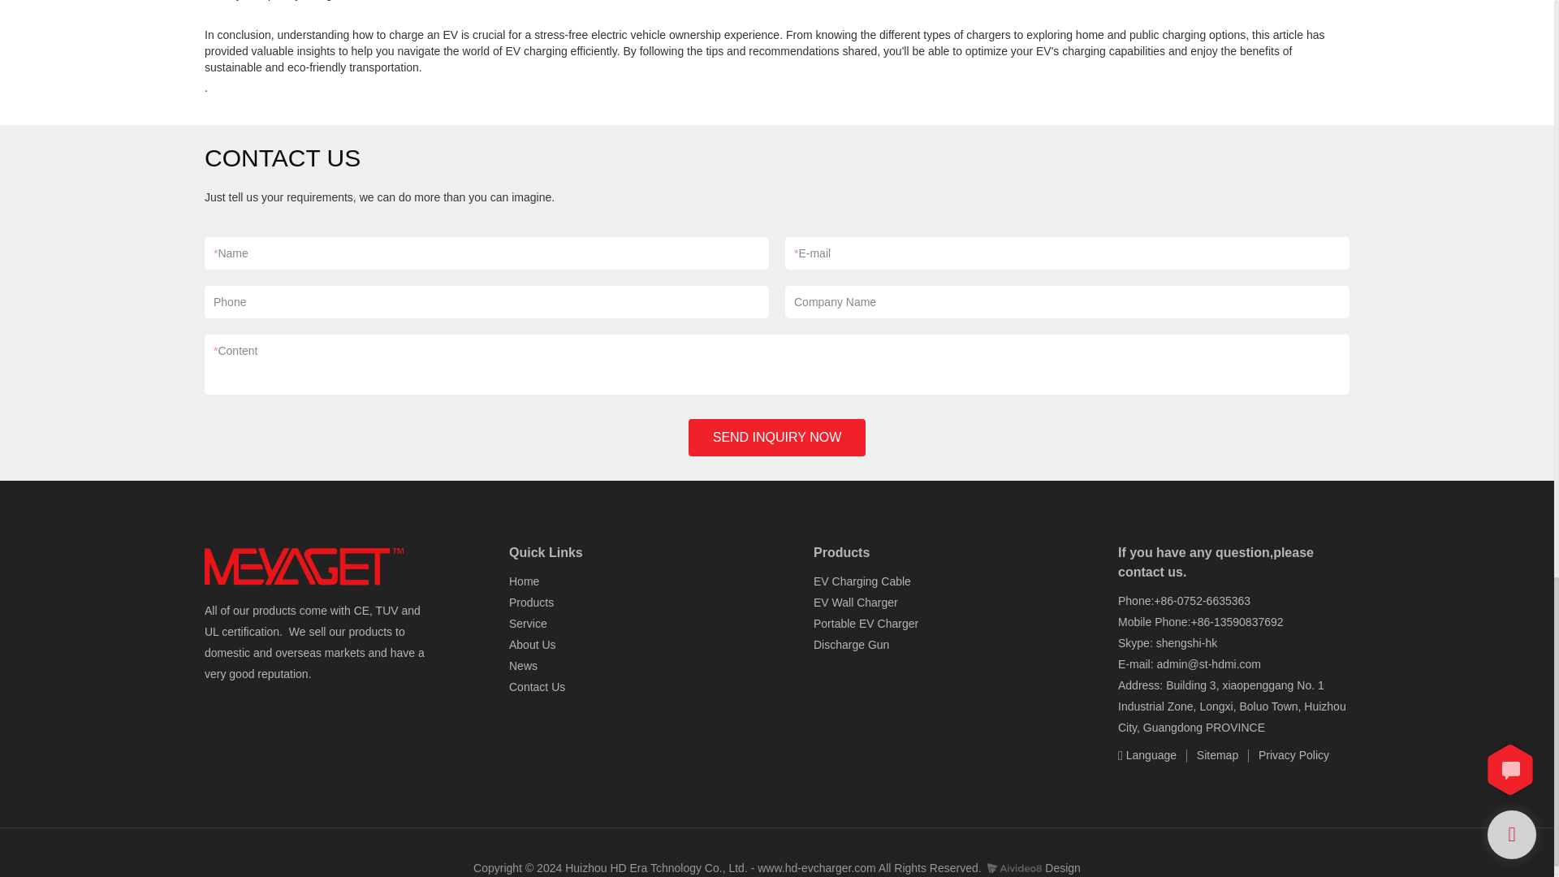 This screenshot has width=1559, height=877. What do you see at coordinates (1210, 754) in the screenshot?
I see `Sitemap` at bounding box center [1210, 754].